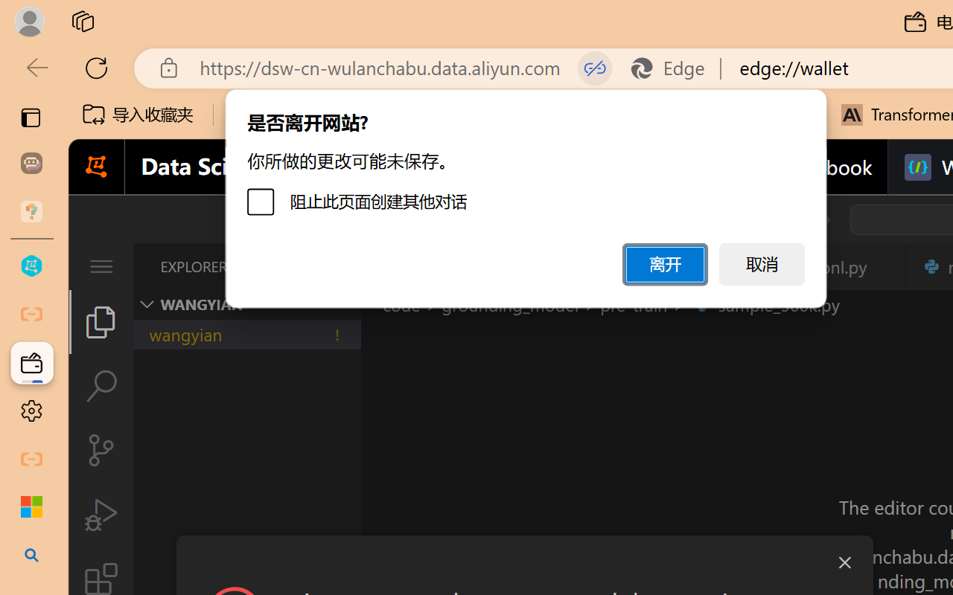 Image resolution: width=953 pixels, height=595 pixels. What do you see at coordinates (101, 266) in the screenshot?
I see `Class: menubar compact overflow-menu-only` at bounding box center [101, 266].